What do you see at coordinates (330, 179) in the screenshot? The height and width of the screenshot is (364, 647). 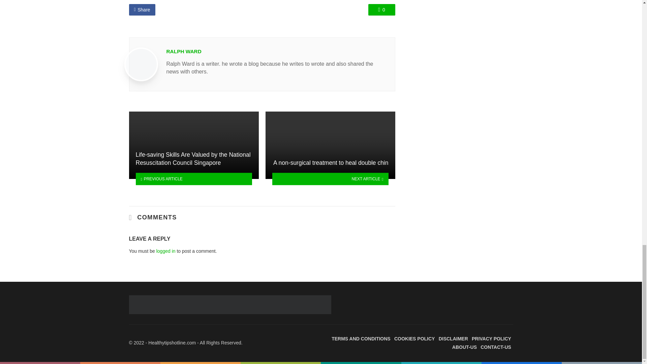 I see `NEXT ARTICLE` at bounding box center [330, 179].